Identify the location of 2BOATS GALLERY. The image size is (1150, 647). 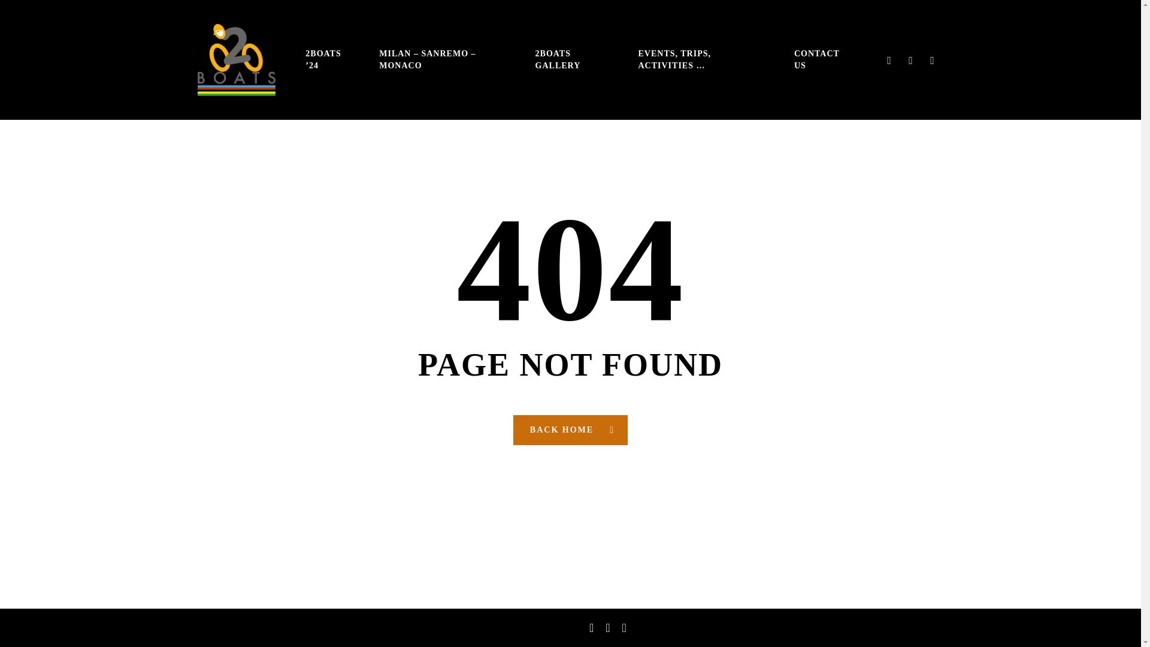
(571, 59).